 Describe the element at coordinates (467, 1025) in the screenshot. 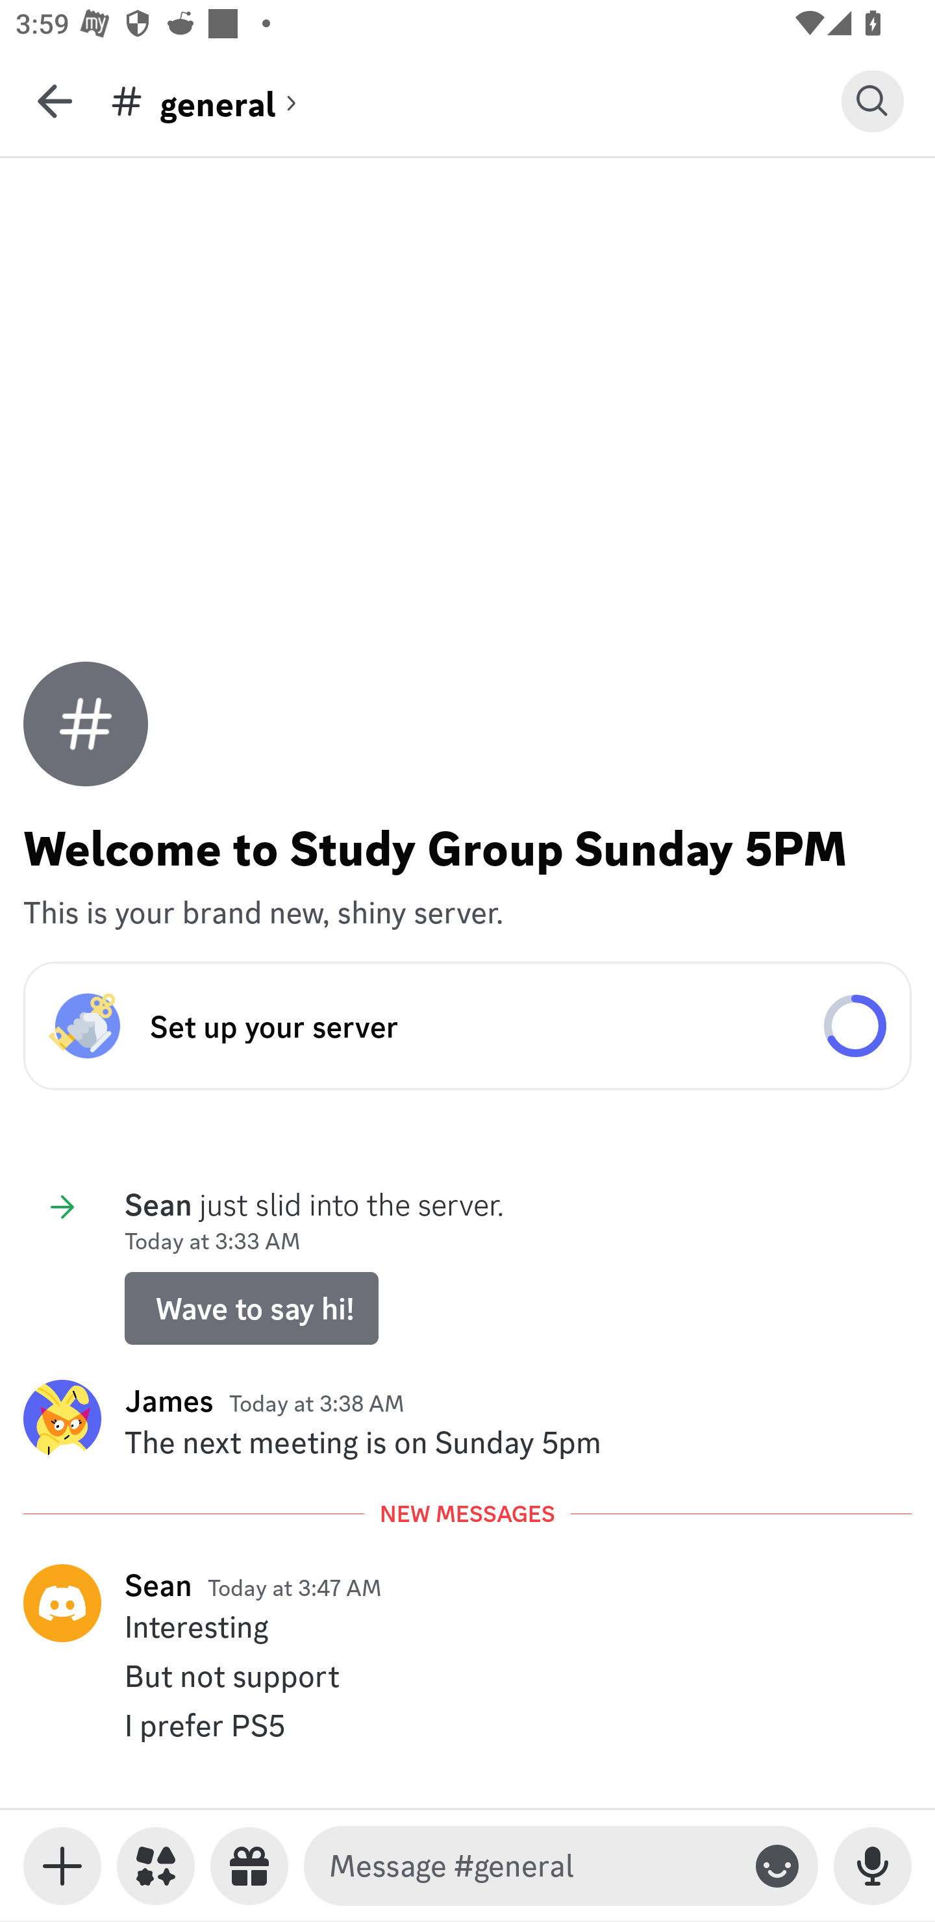

I see `Set up your server` at that location.